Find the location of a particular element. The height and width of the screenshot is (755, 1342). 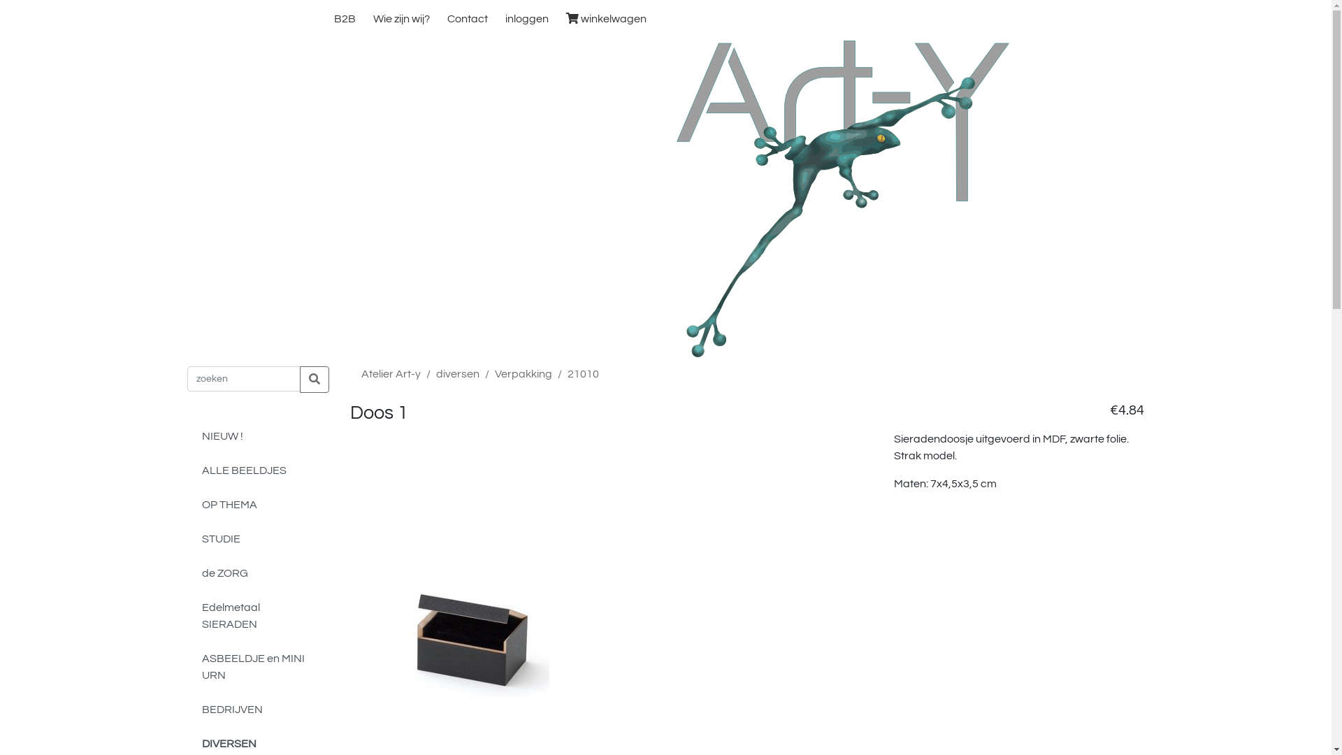

Contact is located at coordinates (467, 19).